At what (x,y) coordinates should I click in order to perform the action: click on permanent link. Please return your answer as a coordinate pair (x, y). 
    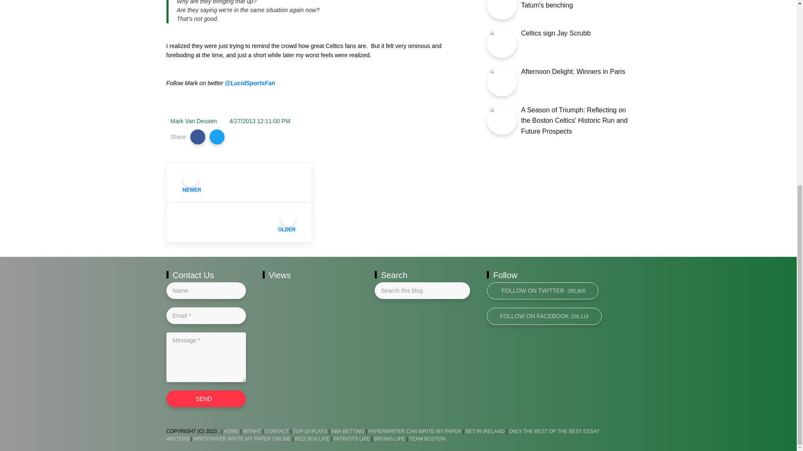
    Looking at the image, I should click on (260, 121).